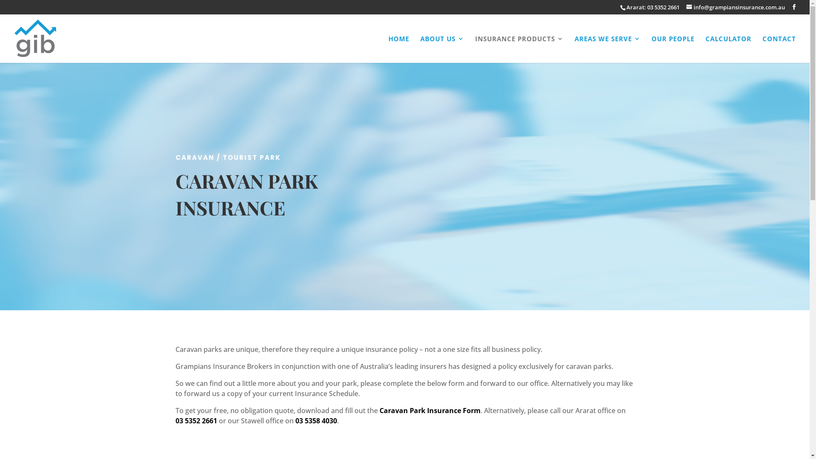  What do you see at coordinates (316, 421) in the screenshot?
I see `03 5358 4030` at bounding box center [316, 421].